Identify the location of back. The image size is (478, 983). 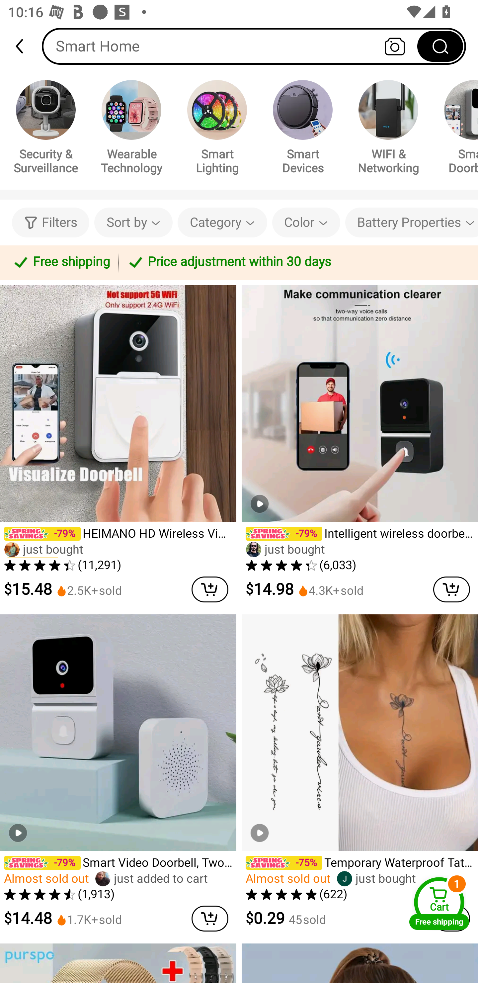
(25, 46).